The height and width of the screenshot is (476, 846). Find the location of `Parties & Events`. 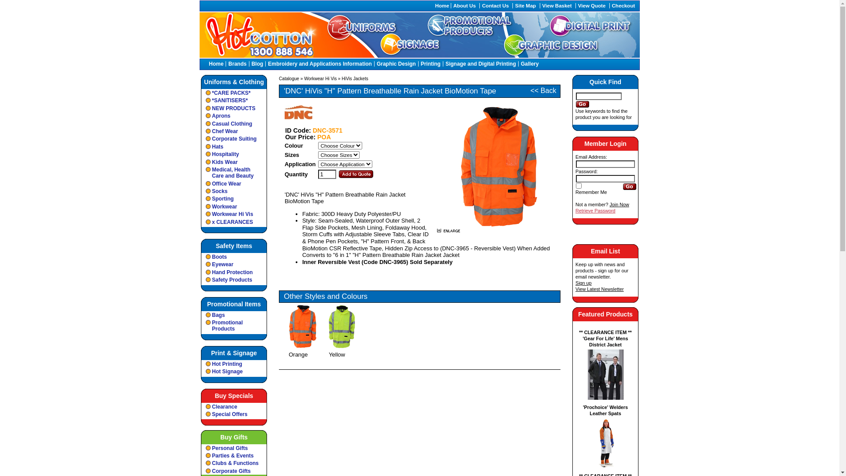

Parties & Events is located at coordinates (234, 456).